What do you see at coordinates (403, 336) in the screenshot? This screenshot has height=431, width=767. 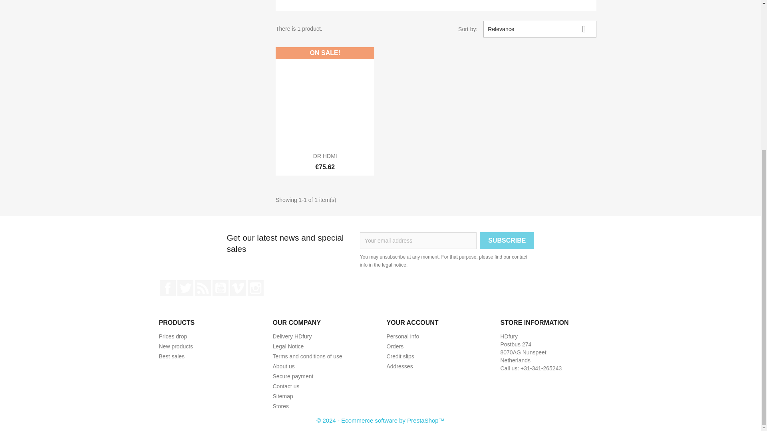 I see `Personal info` at bounding box center [403, 336].